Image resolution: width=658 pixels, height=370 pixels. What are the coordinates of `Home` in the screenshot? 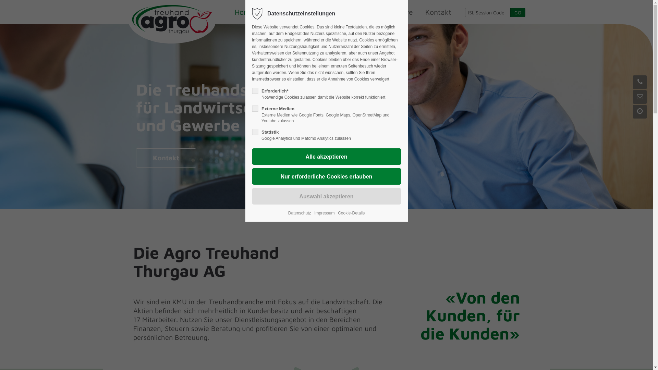 It's located at (244, 12).